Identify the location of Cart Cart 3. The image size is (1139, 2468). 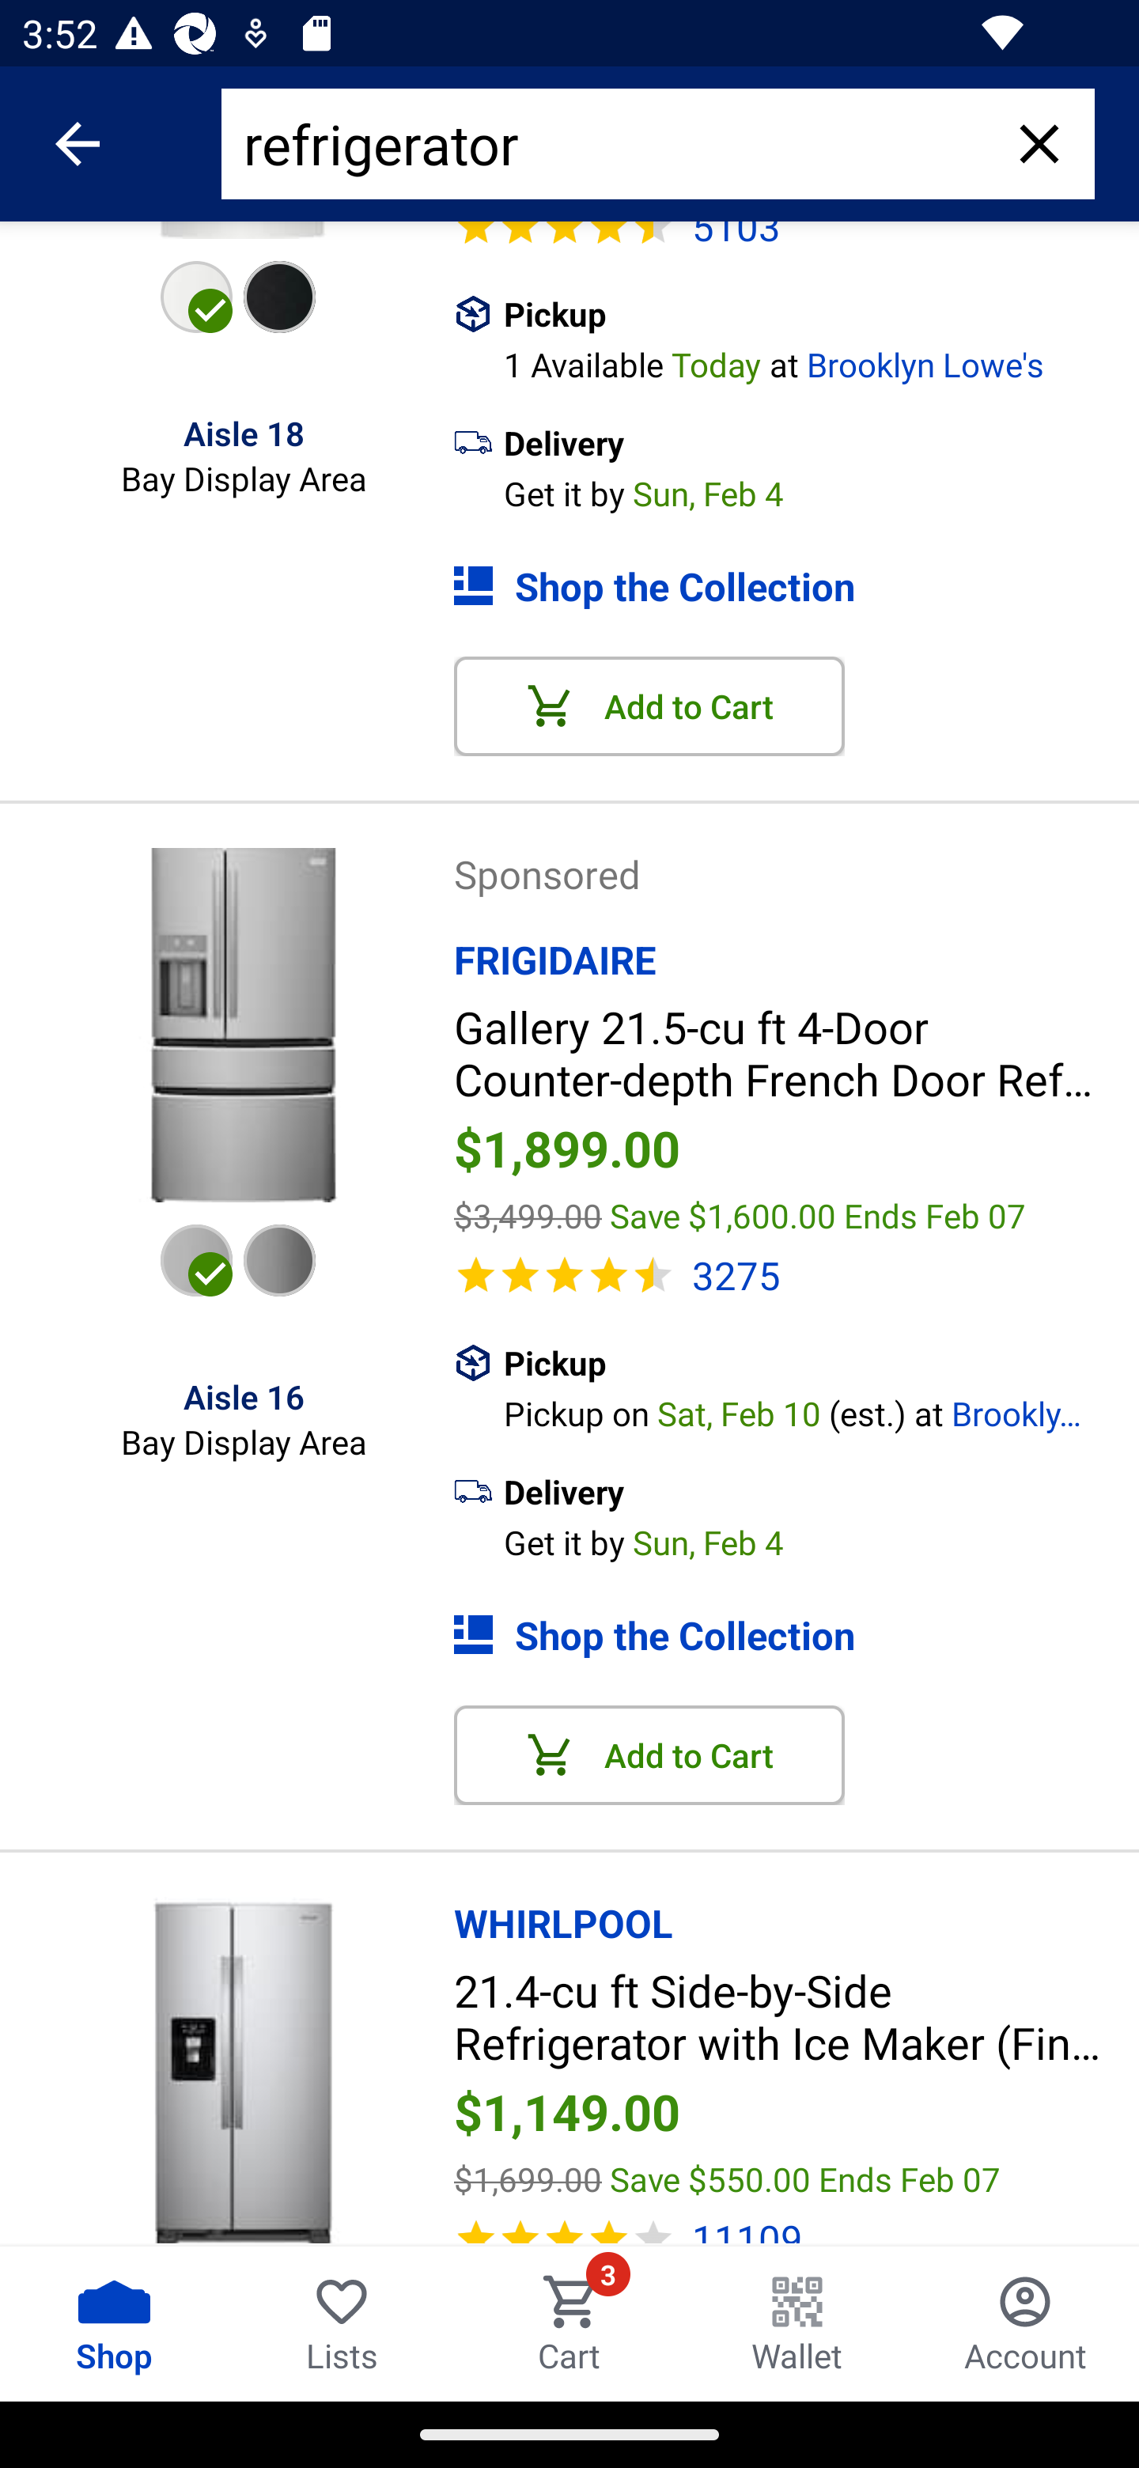
(569, 2323).